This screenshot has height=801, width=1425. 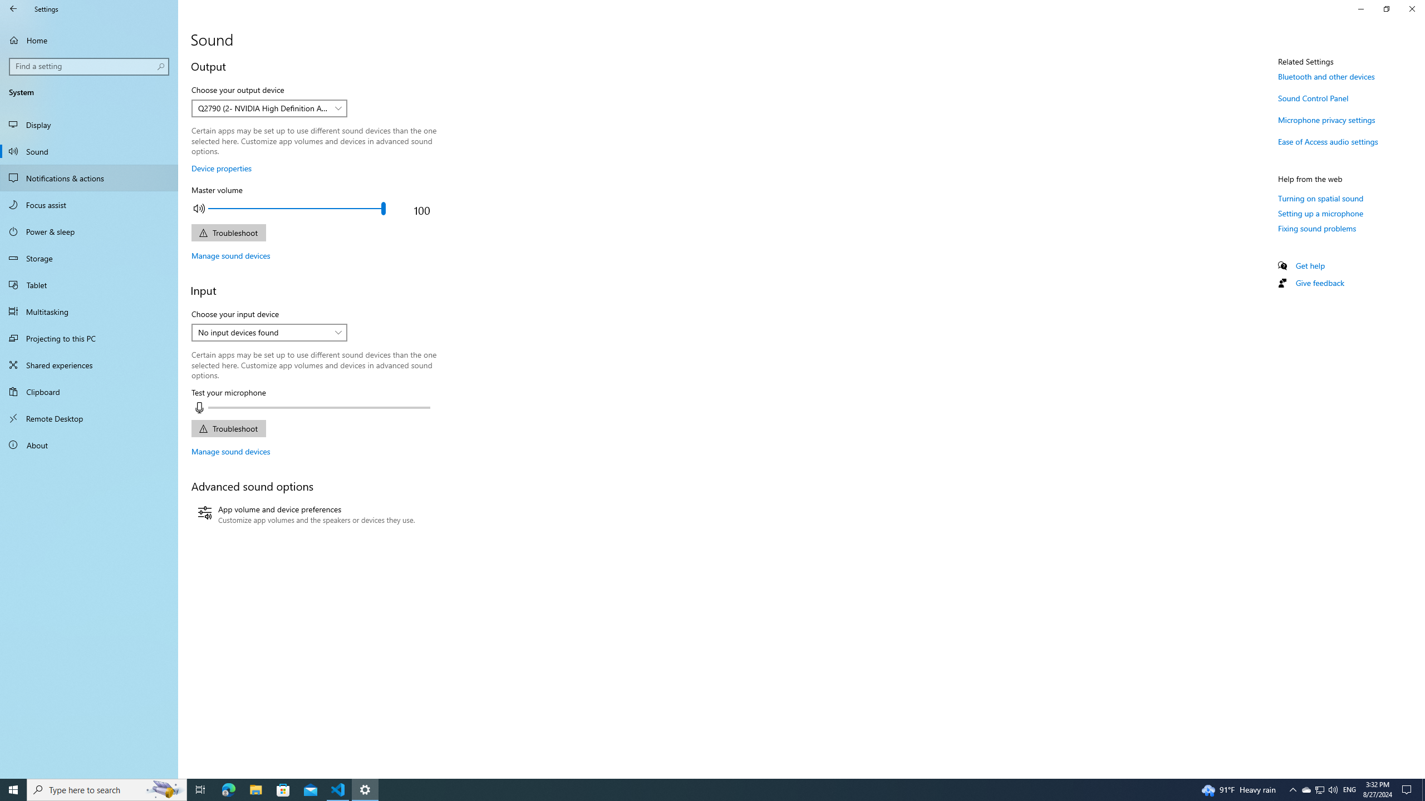 I want to click on Projecting to this PC, so click(x=89, y=338).